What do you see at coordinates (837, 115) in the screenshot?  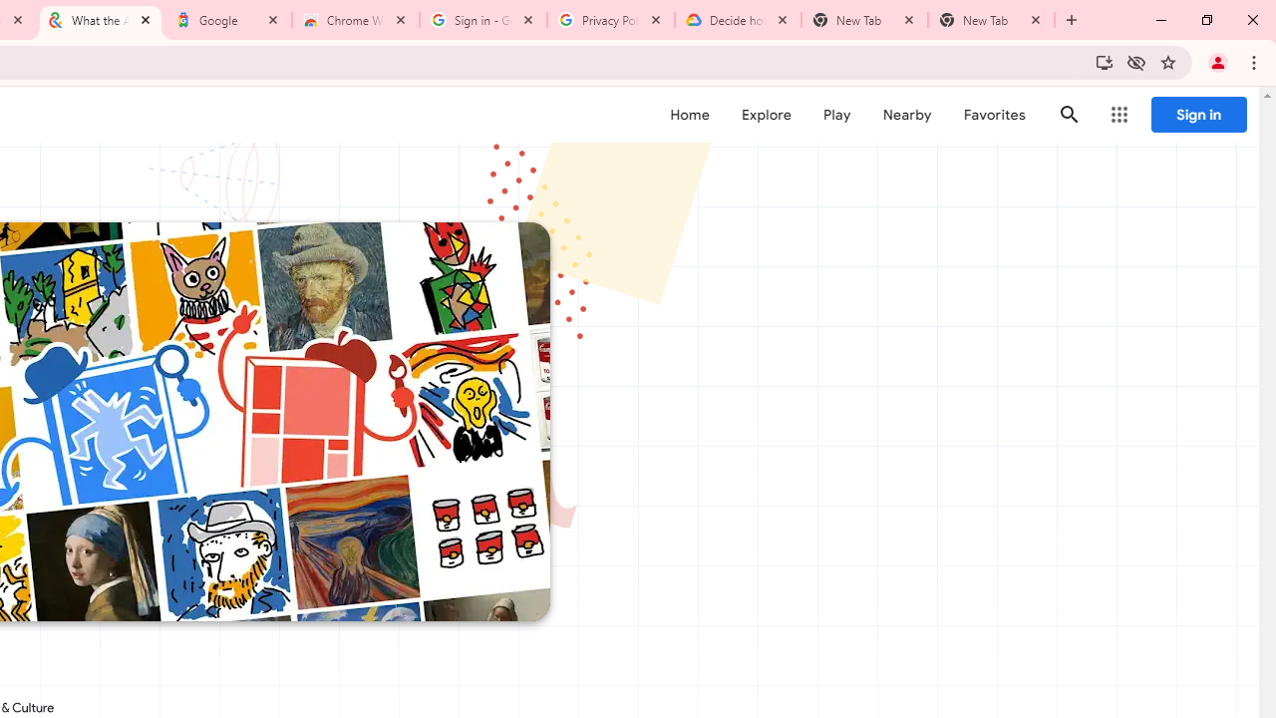 I see `Play` at bounding box center [837, 115].